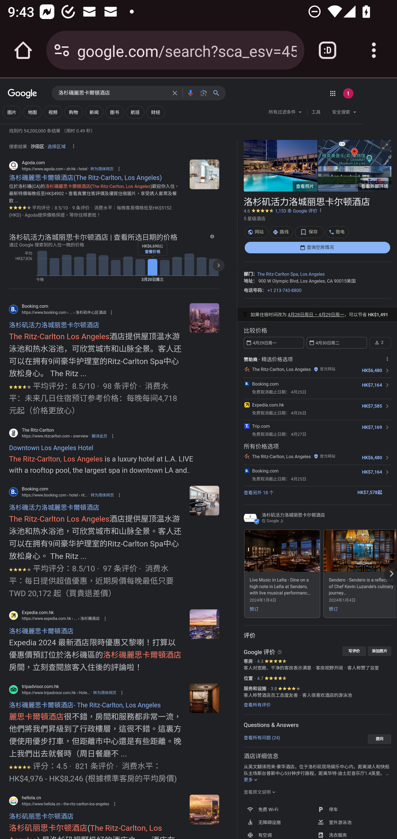  Describe the element at coordinates (53, 112) in the screenshot. I see `视频` at that location.